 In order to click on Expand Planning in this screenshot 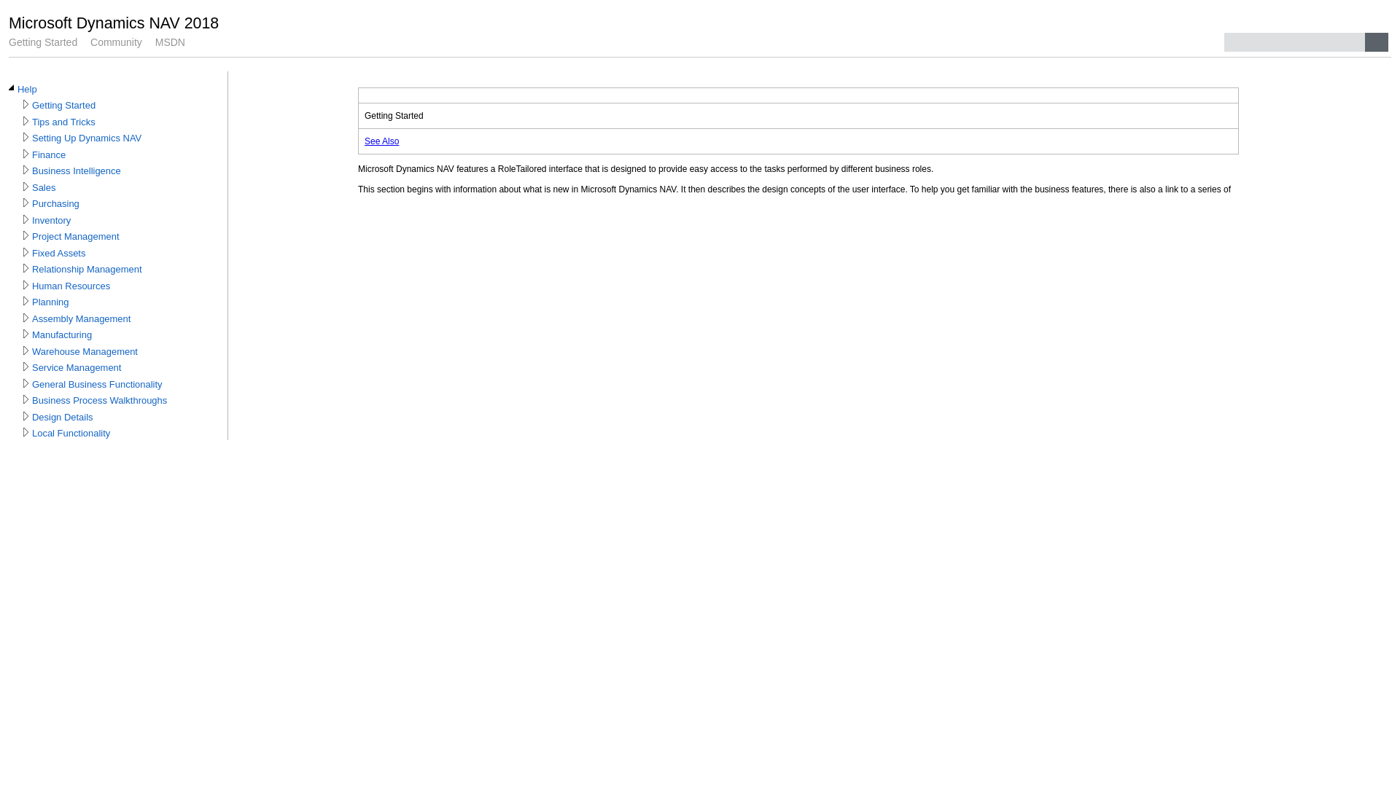, I will do `click(26, 301)`.